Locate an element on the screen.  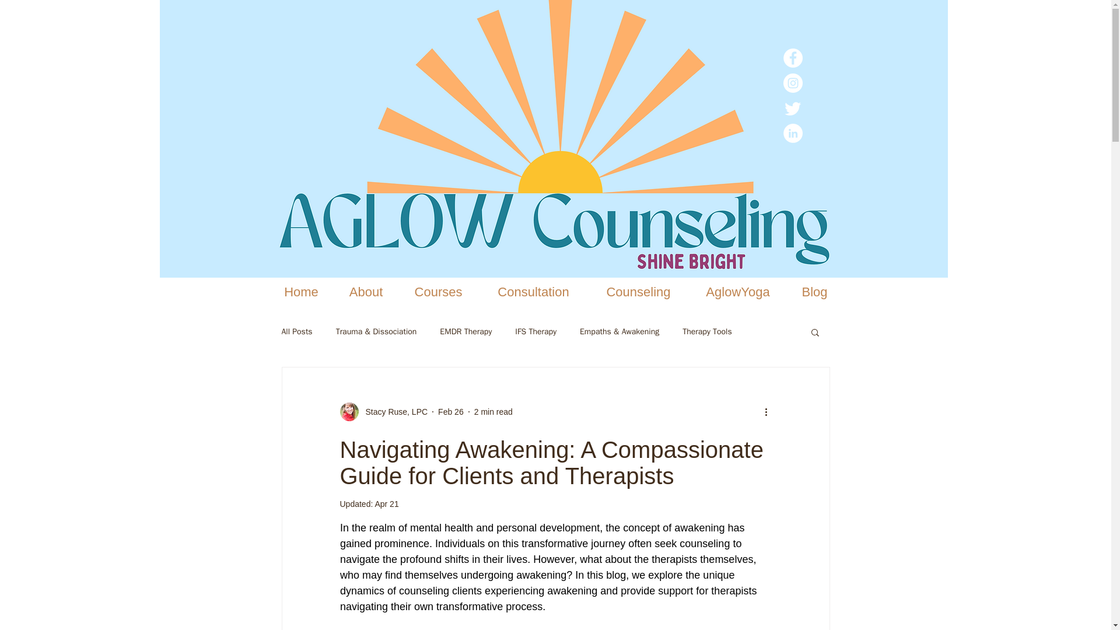
Blog is located at coordinates (814, 292).